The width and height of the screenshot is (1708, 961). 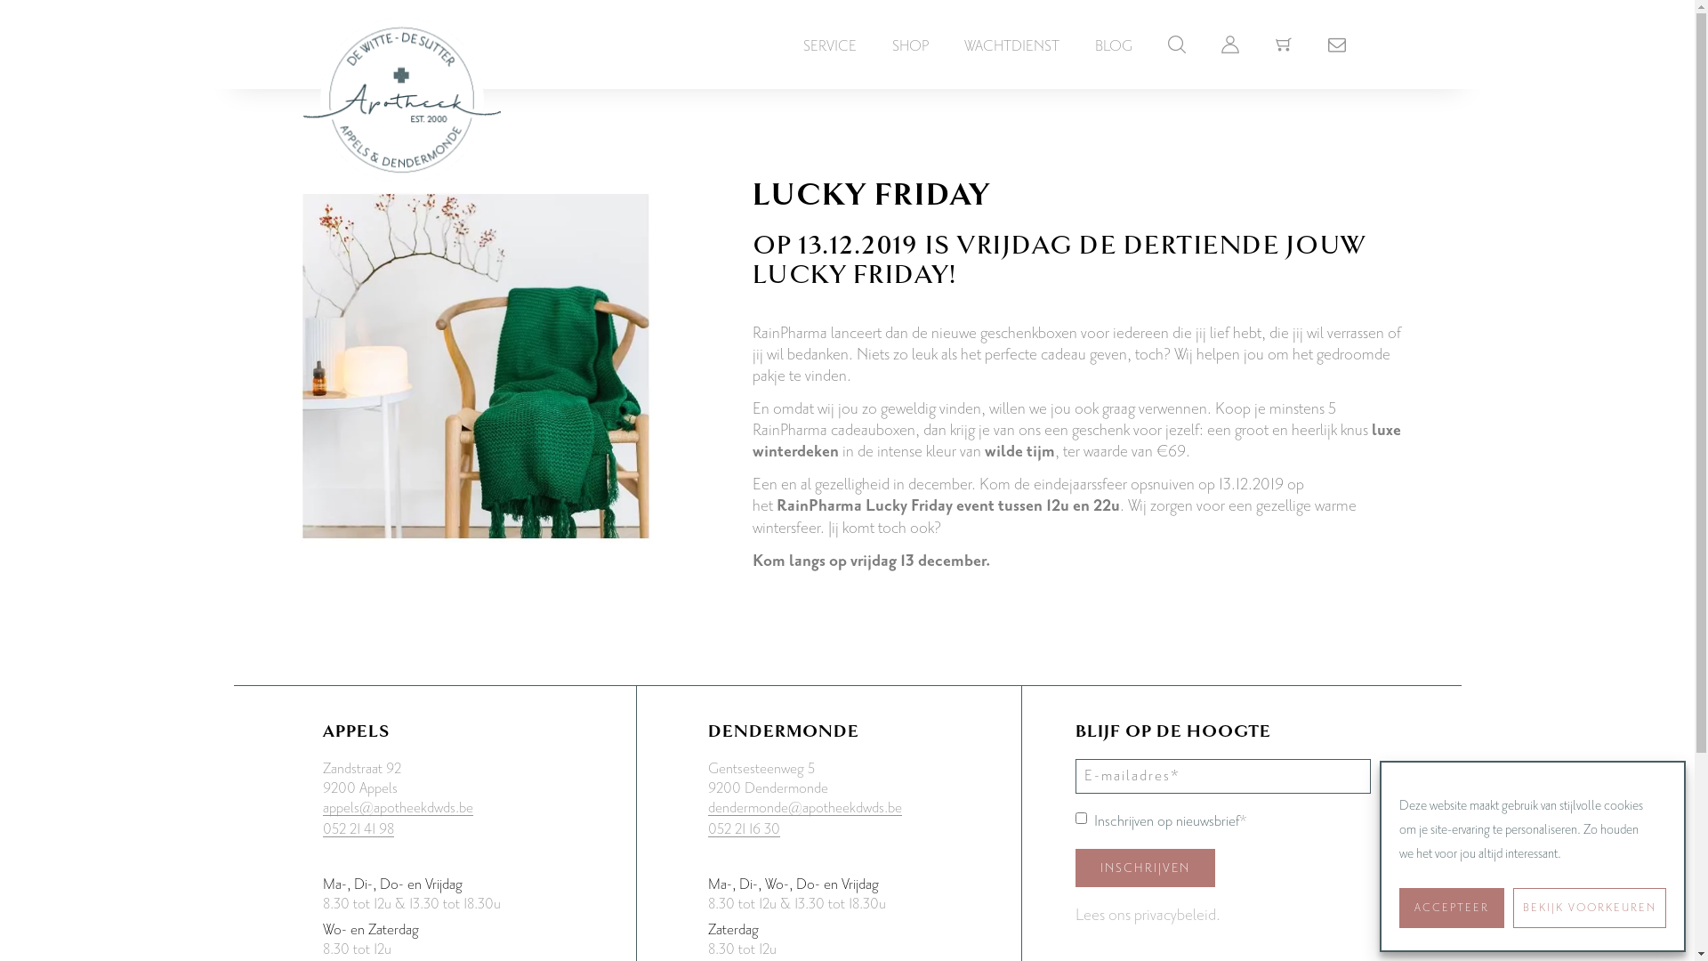 I want to click on 052 21 16 30, so click(x=744, y=829).